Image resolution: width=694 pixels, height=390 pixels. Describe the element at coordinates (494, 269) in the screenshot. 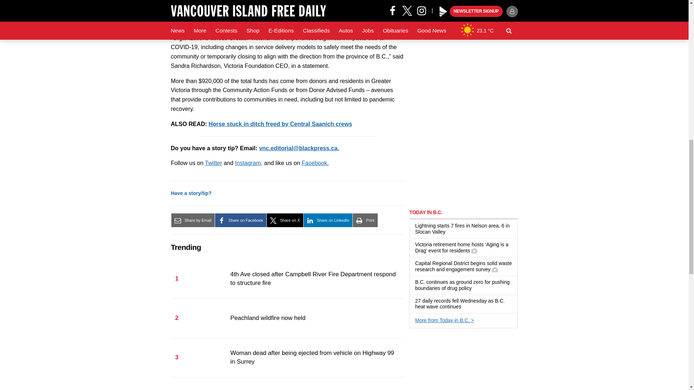

I see `Has a gallery` at that location.